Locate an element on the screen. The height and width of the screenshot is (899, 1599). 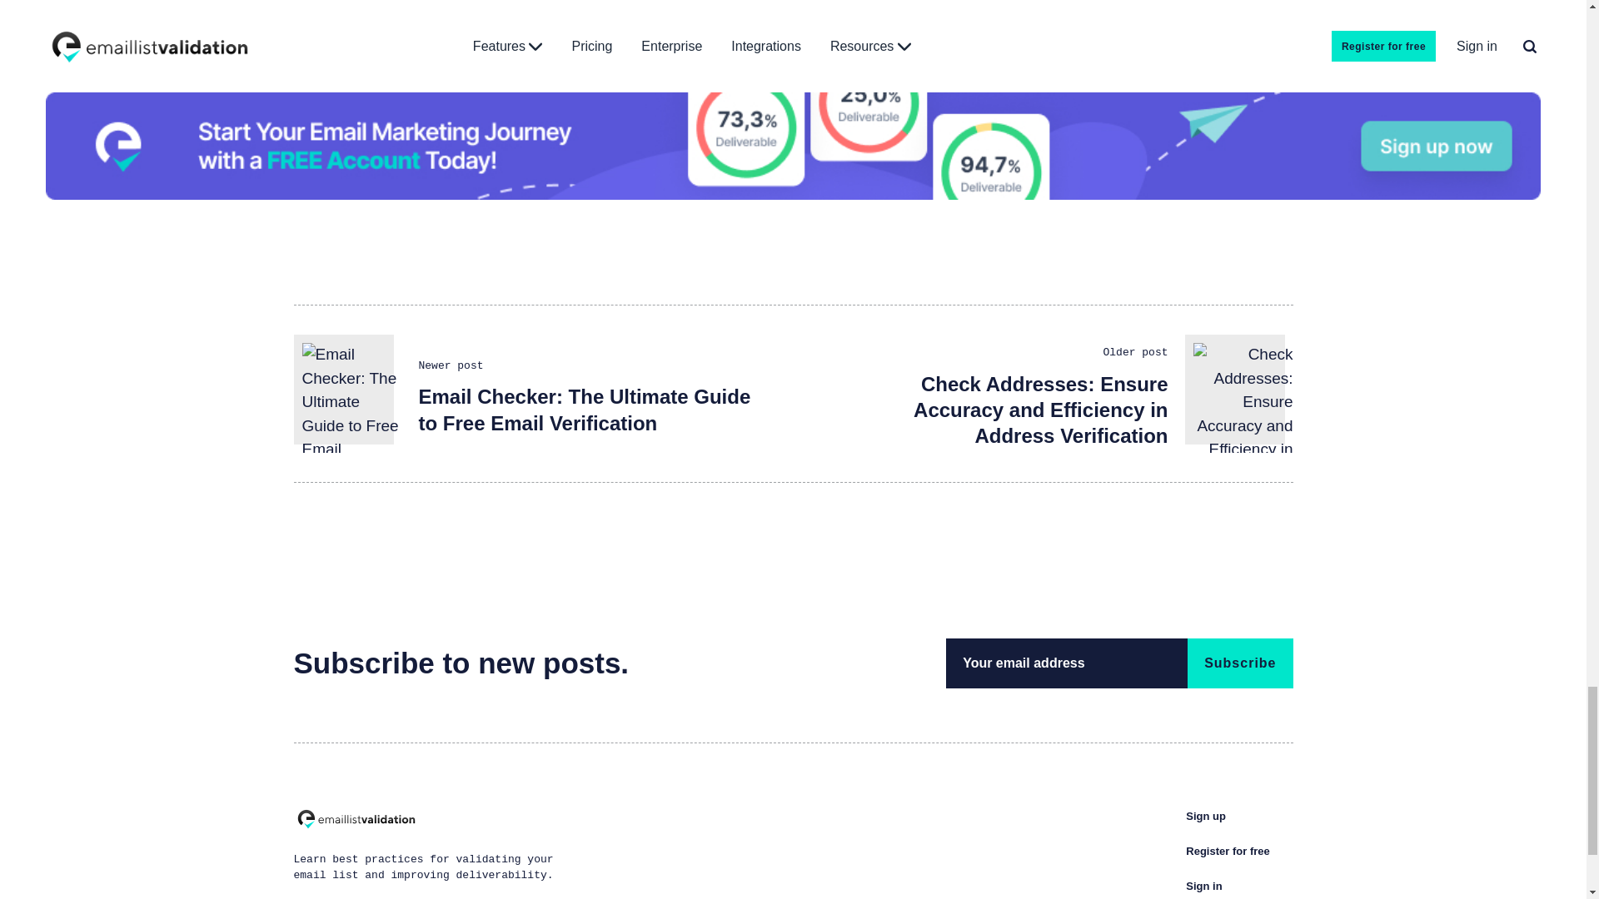
Sign in is located at coordinates (1203, 886).